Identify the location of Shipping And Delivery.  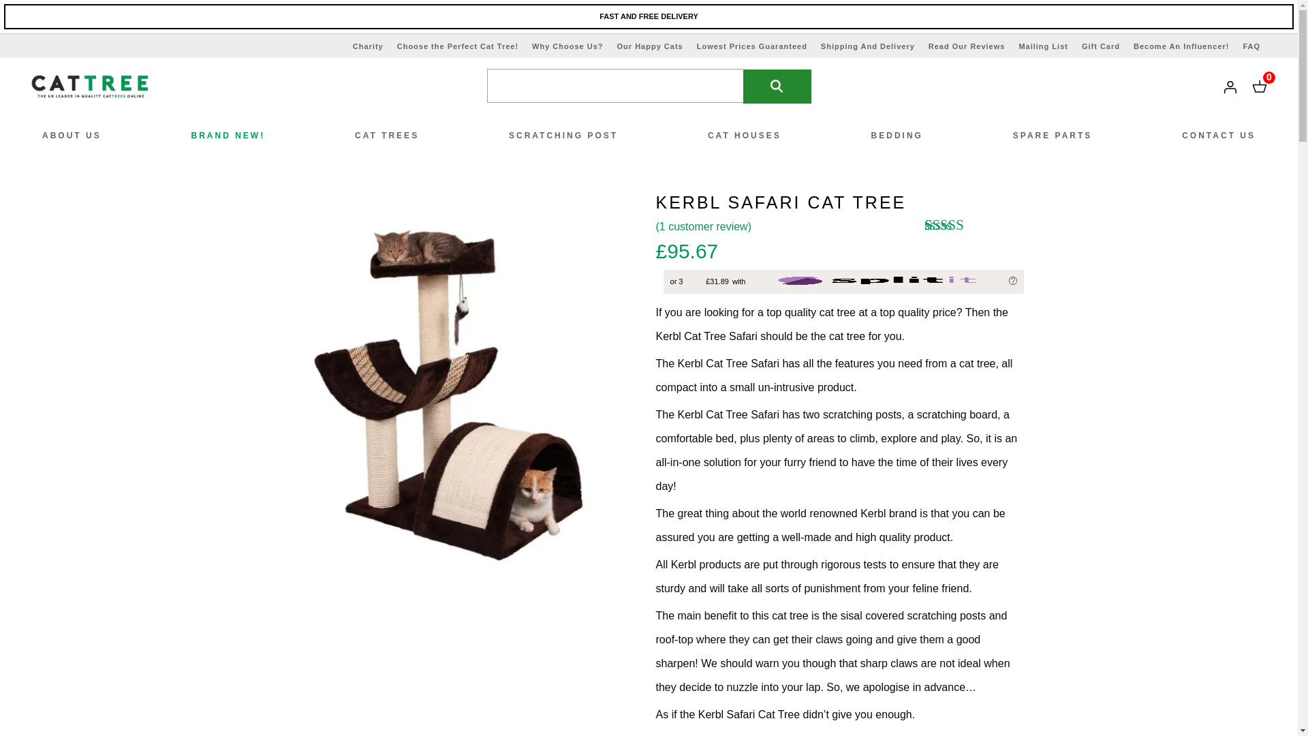
(868, 46).